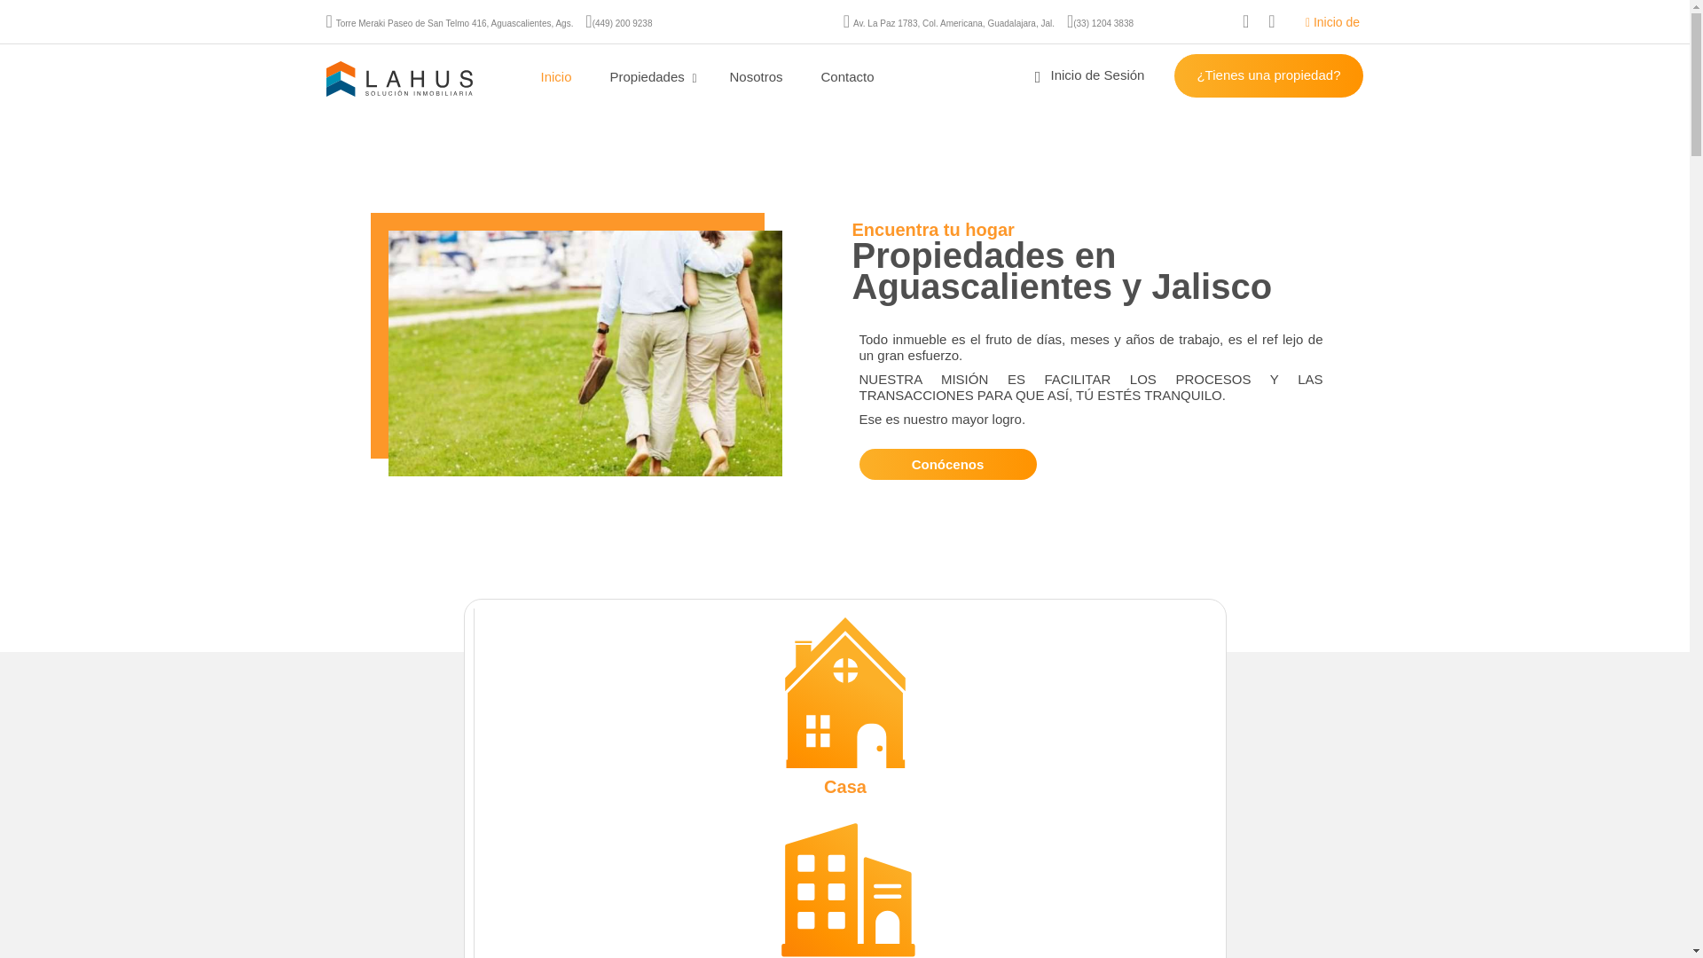 This screenshot has height=958, width=1703. Describe the element at coordinates (844, 887) in the screenshot. I see `Departamento` at that location.